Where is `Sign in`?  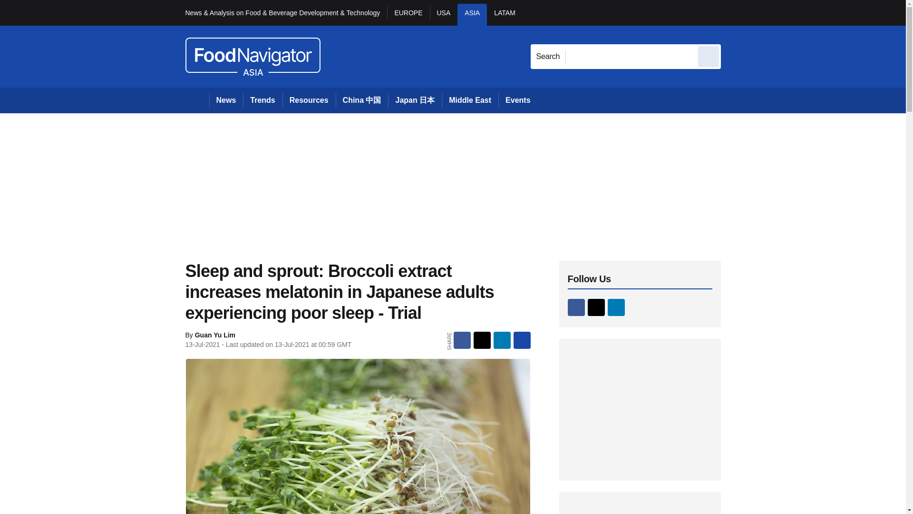 Sign in is located at coordinates (735, 12).